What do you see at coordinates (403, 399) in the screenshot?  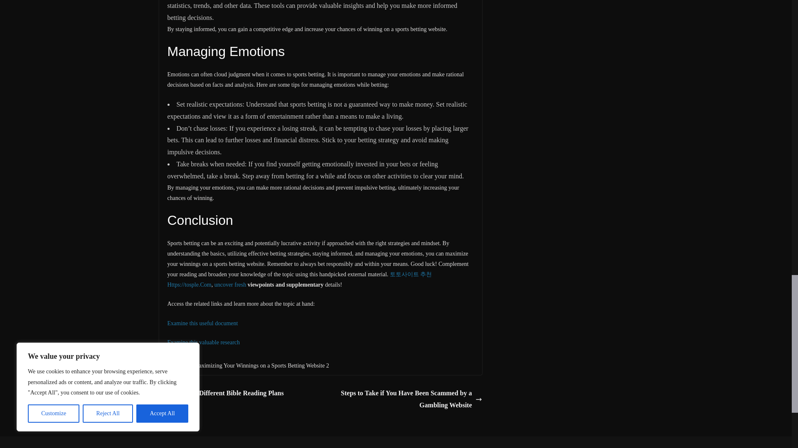 I see `Steps to Take if You Have Been Scammed by a Gambling Website` at bounding box center [403, 399].